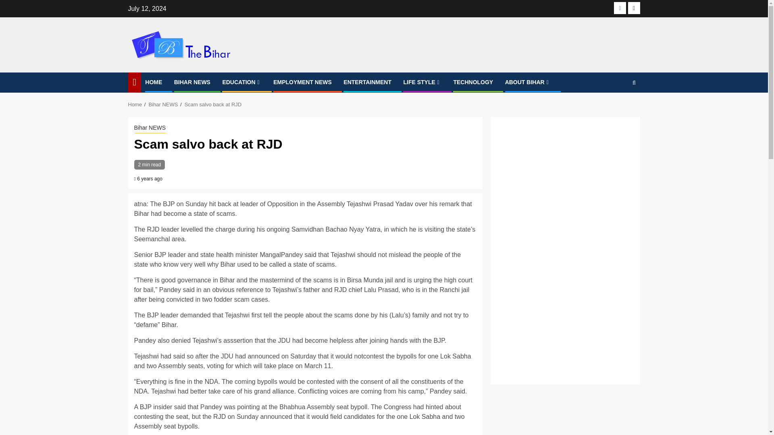  What do you see at coordinates (368, 82) in the screenshot?
I see `ENTERTAINMENT` at bounding box center [368, 82].